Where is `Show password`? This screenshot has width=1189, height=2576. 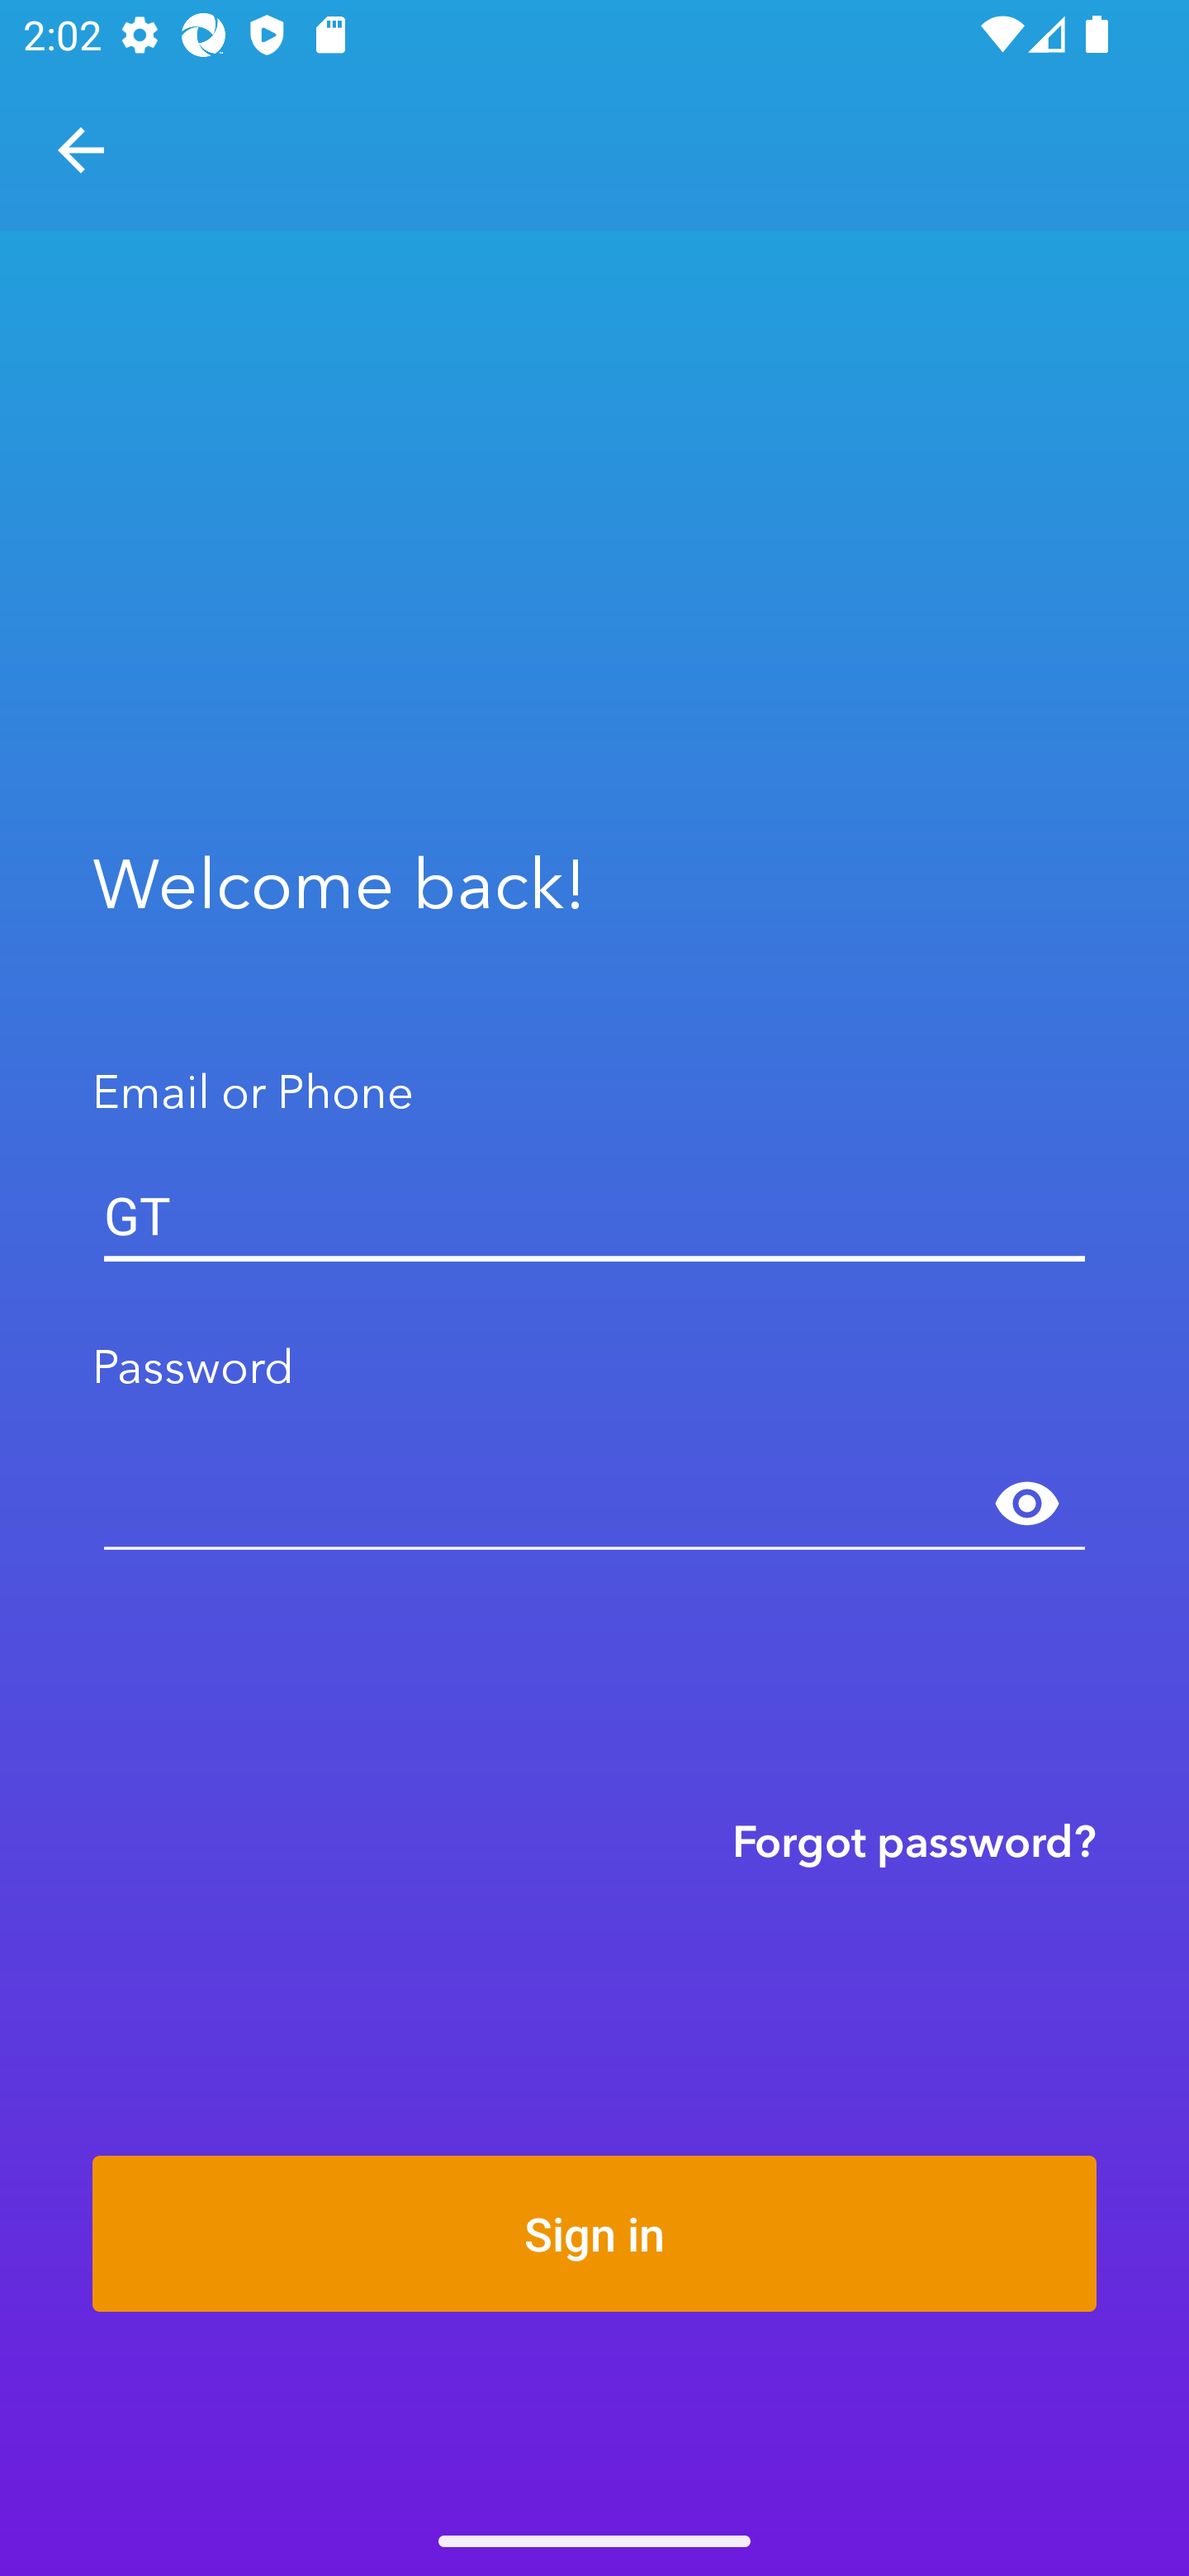
Show password is located at coordinates (1027, 1504).